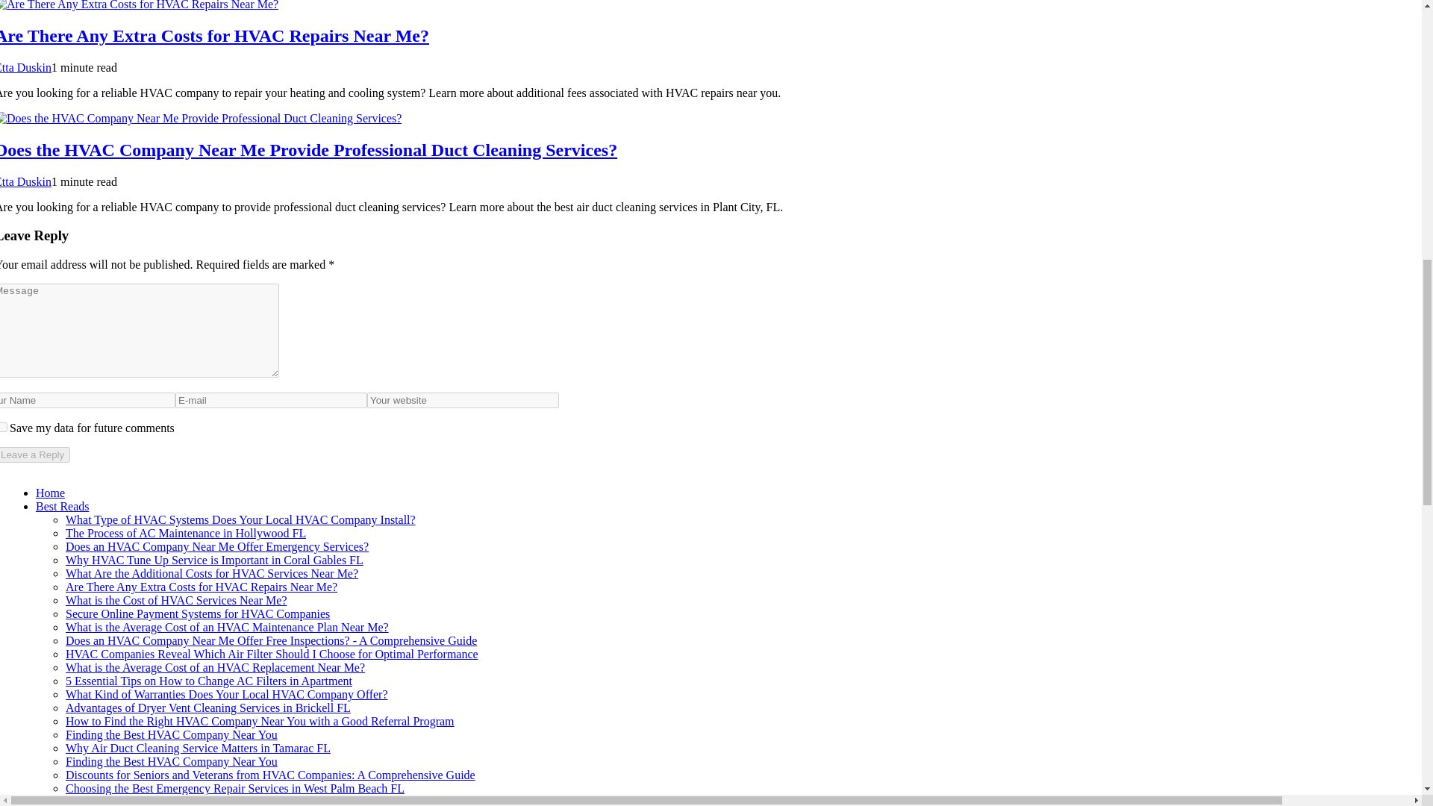  Describe the element at coordinates (186, 533) in the screenshot. I see `The Process of AC Maintenance in Hollywood FL` at that location.